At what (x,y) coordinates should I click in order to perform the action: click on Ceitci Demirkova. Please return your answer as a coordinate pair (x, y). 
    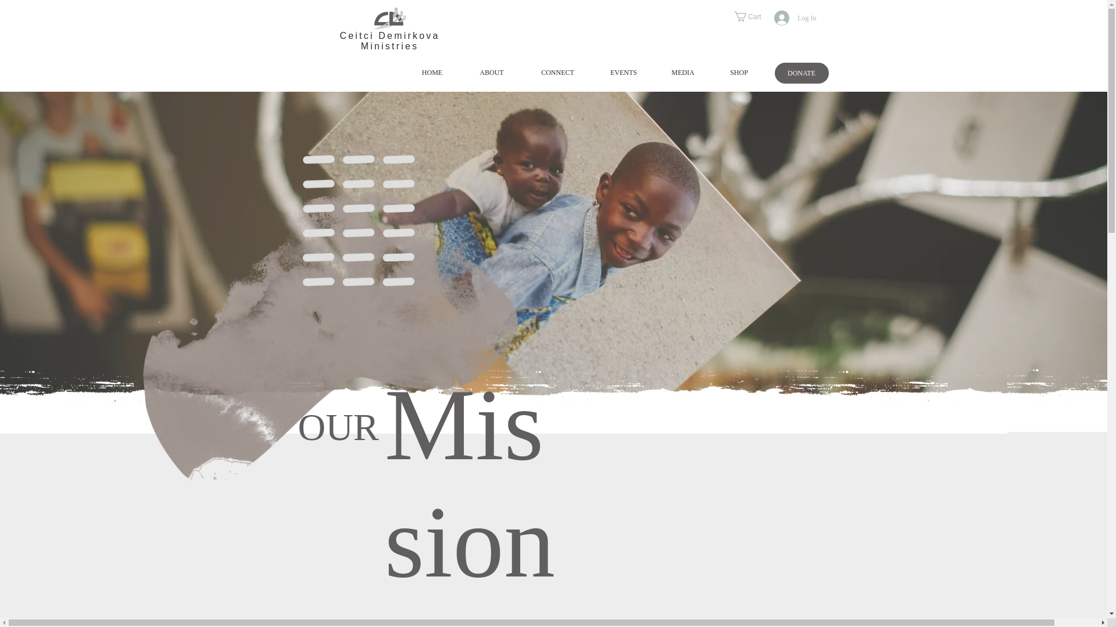
    Looking at the image, I should click on (389, 35).